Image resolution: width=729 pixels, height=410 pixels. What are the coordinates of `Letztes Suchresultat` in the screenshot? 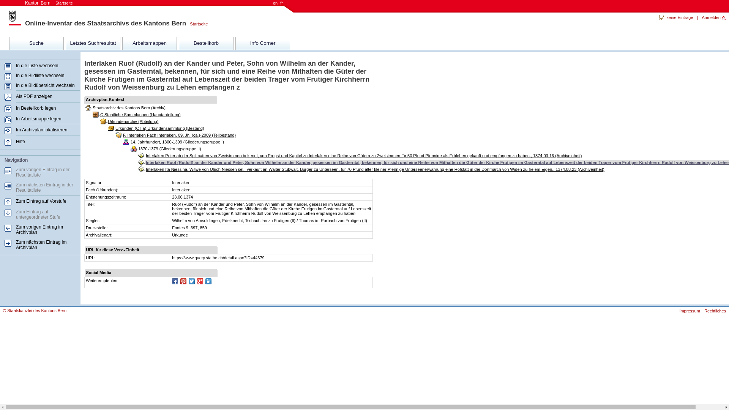 It's located at (93, 43).